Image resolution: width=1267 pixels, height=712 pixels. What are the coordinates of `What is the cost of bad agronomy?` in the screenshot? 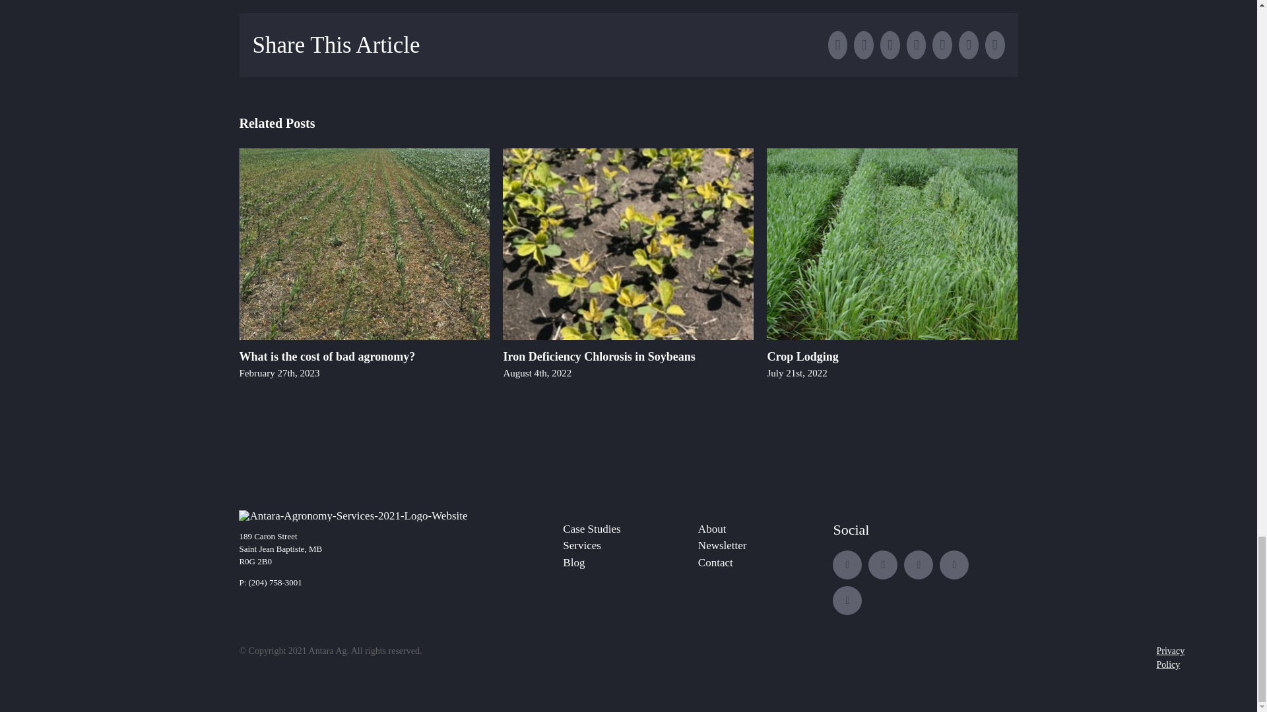 It's located at (327, 356).